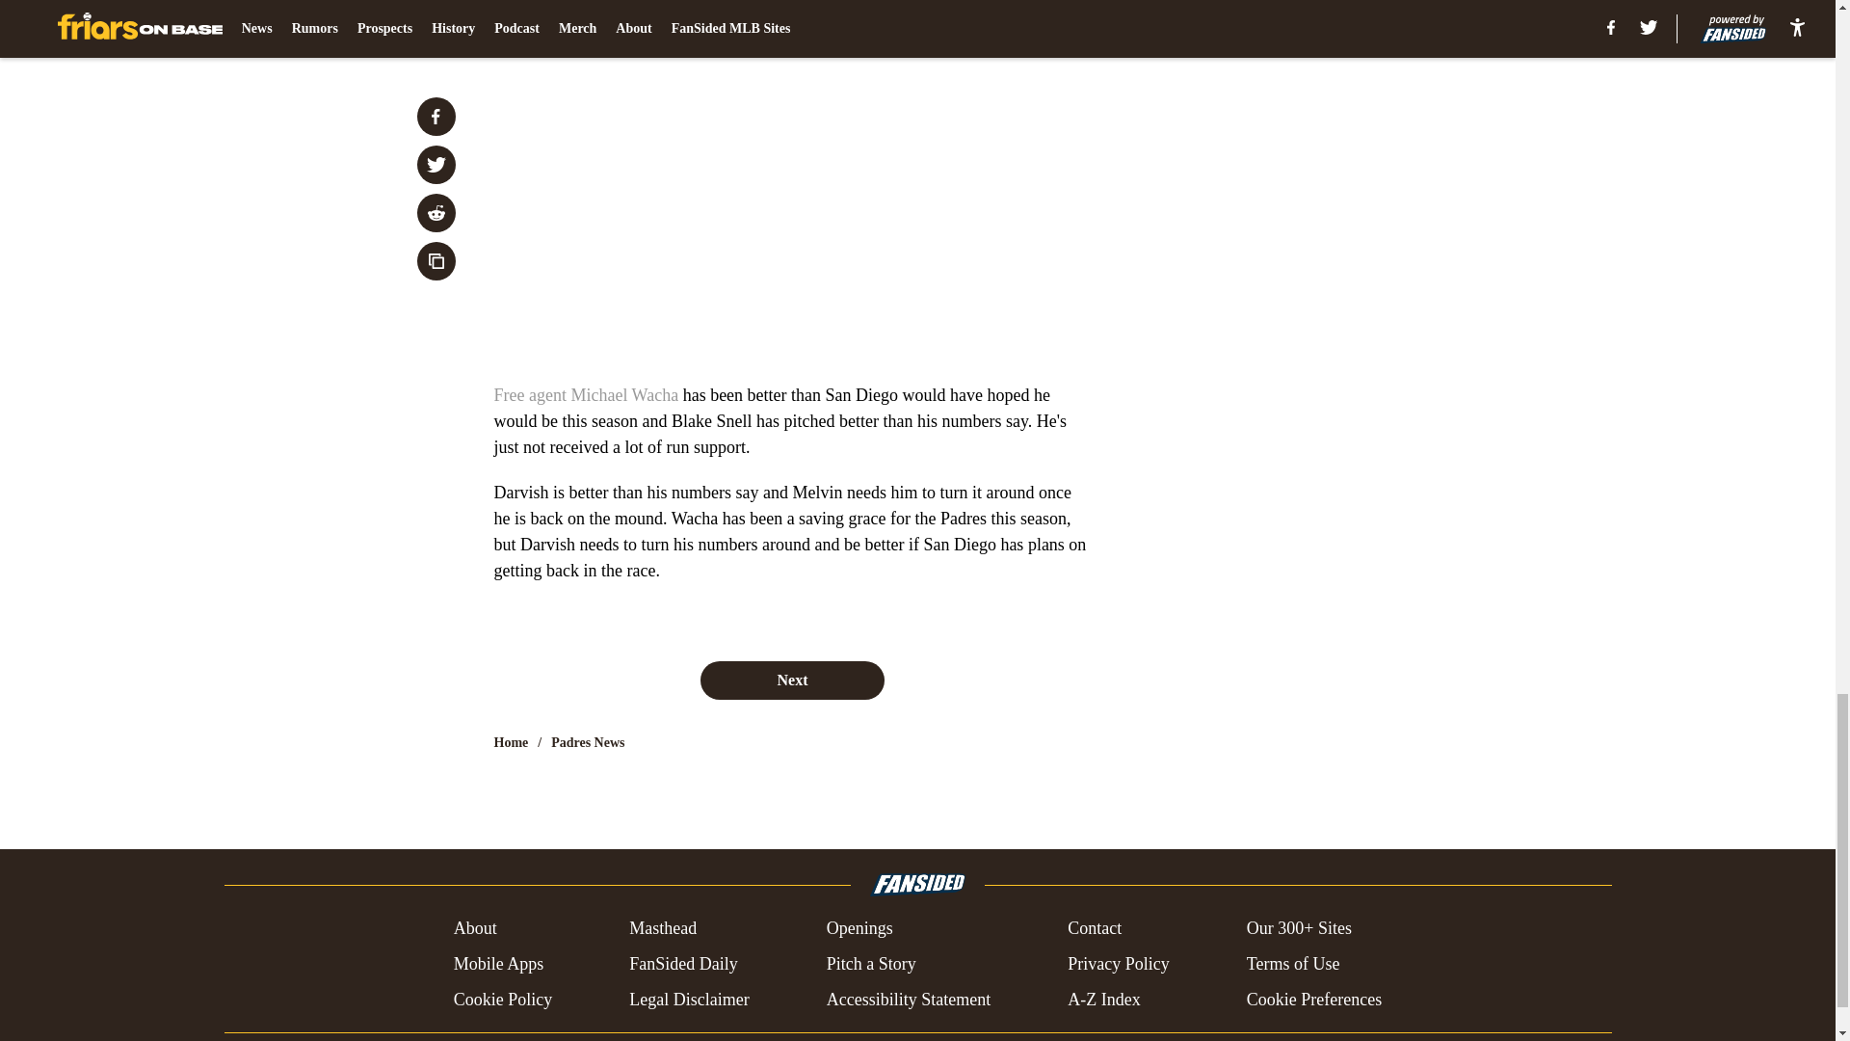 Image resolution: width=1850 pixels, height=1041 pixels. What do you see at coordinates (663, 929) in the screenshot?
I see `Masthead` at bounding box center [663, 929].